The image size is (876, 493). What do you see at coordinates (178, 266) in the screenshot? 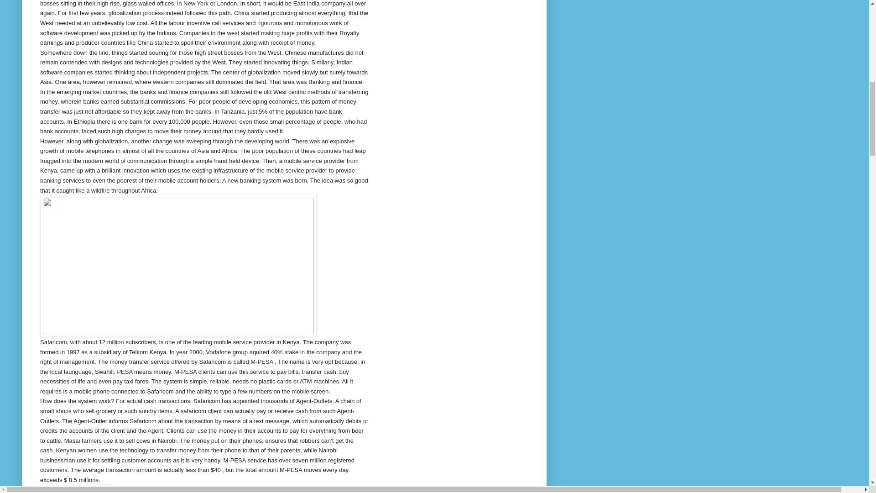
I see `M-pesa` at bounding box center [178, 266].